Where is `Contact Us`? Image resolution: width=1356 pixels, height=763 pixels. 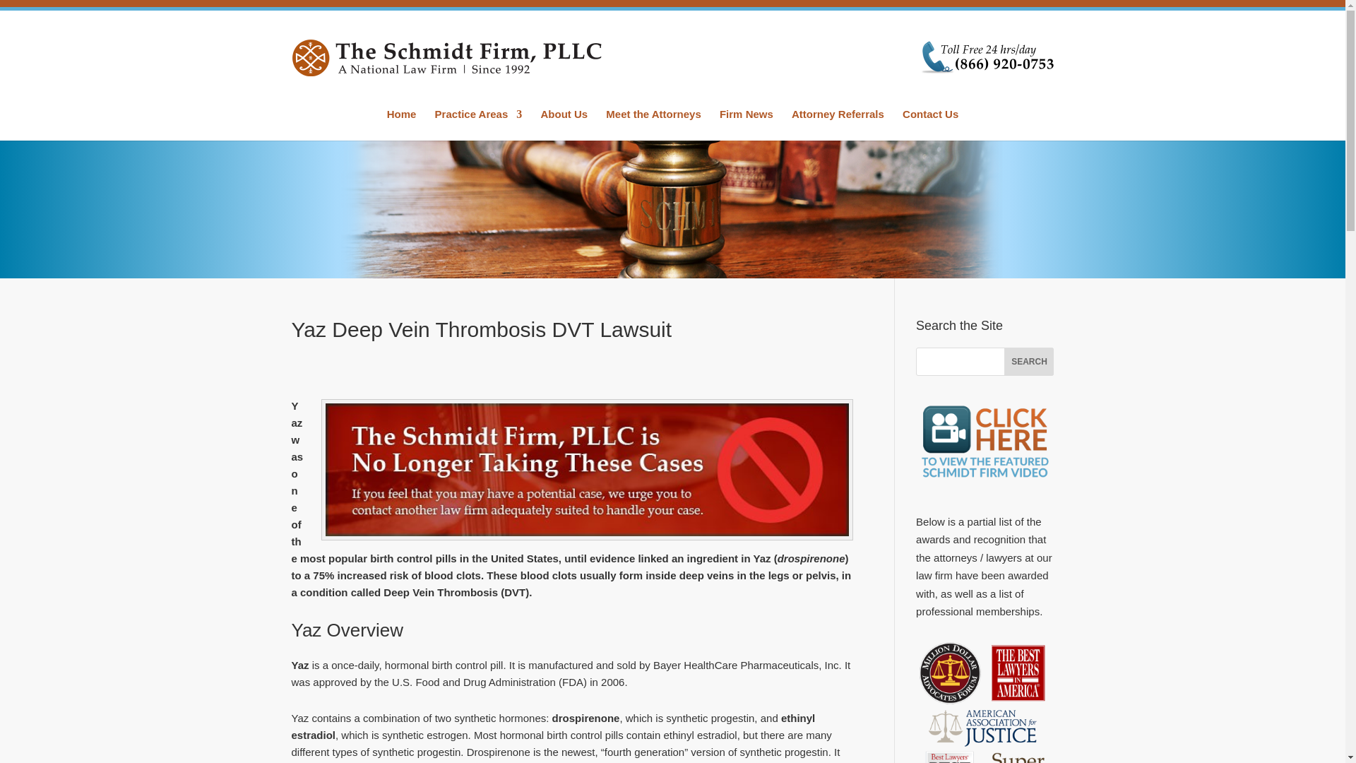
Contact Us is located at coordinates (931, 124).